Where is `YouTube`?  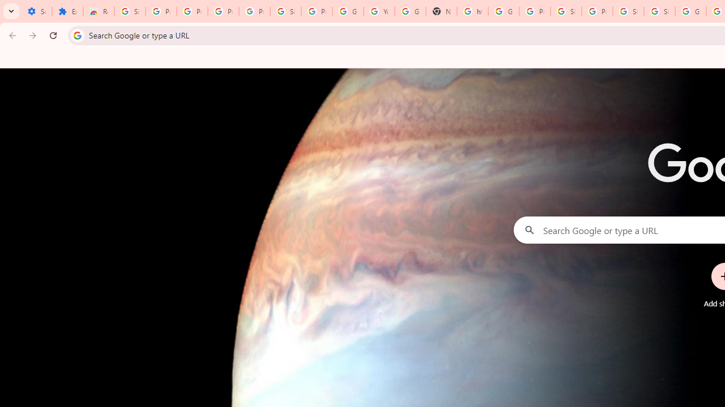
YouTube is located at coordinates (379, 11).